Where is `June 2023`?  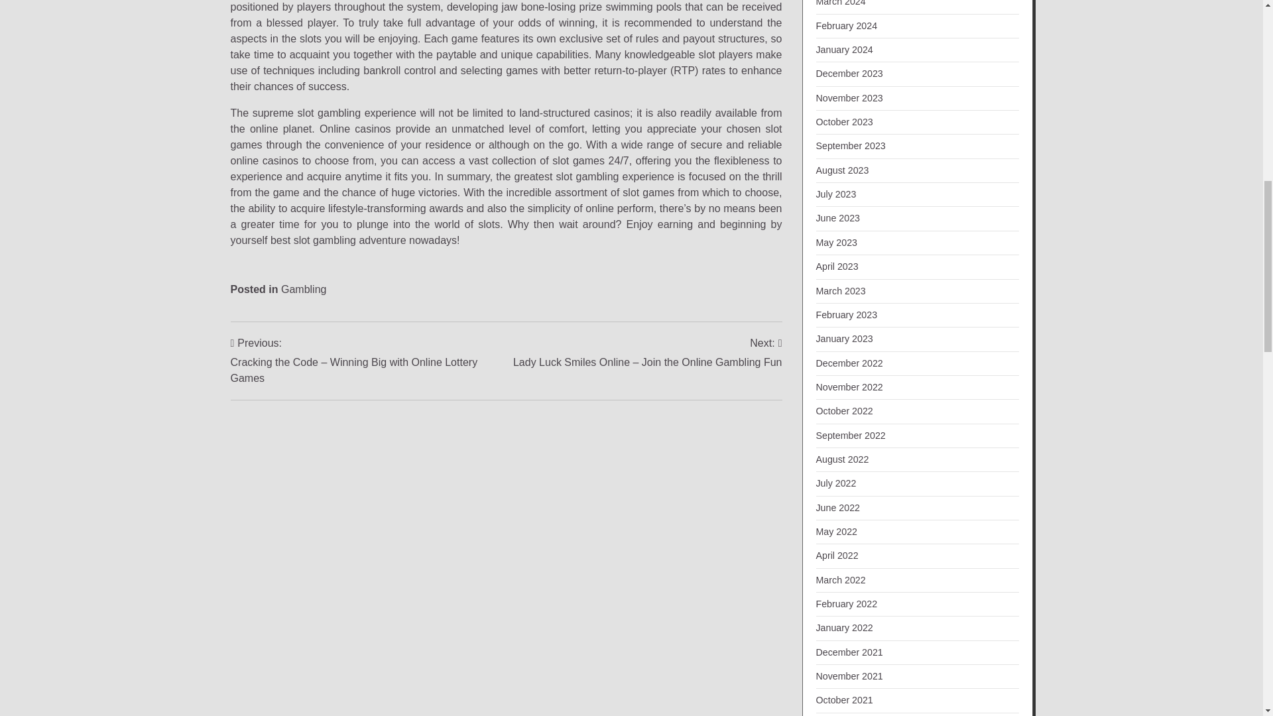 June 2023 is located at coordinates (838, 217).